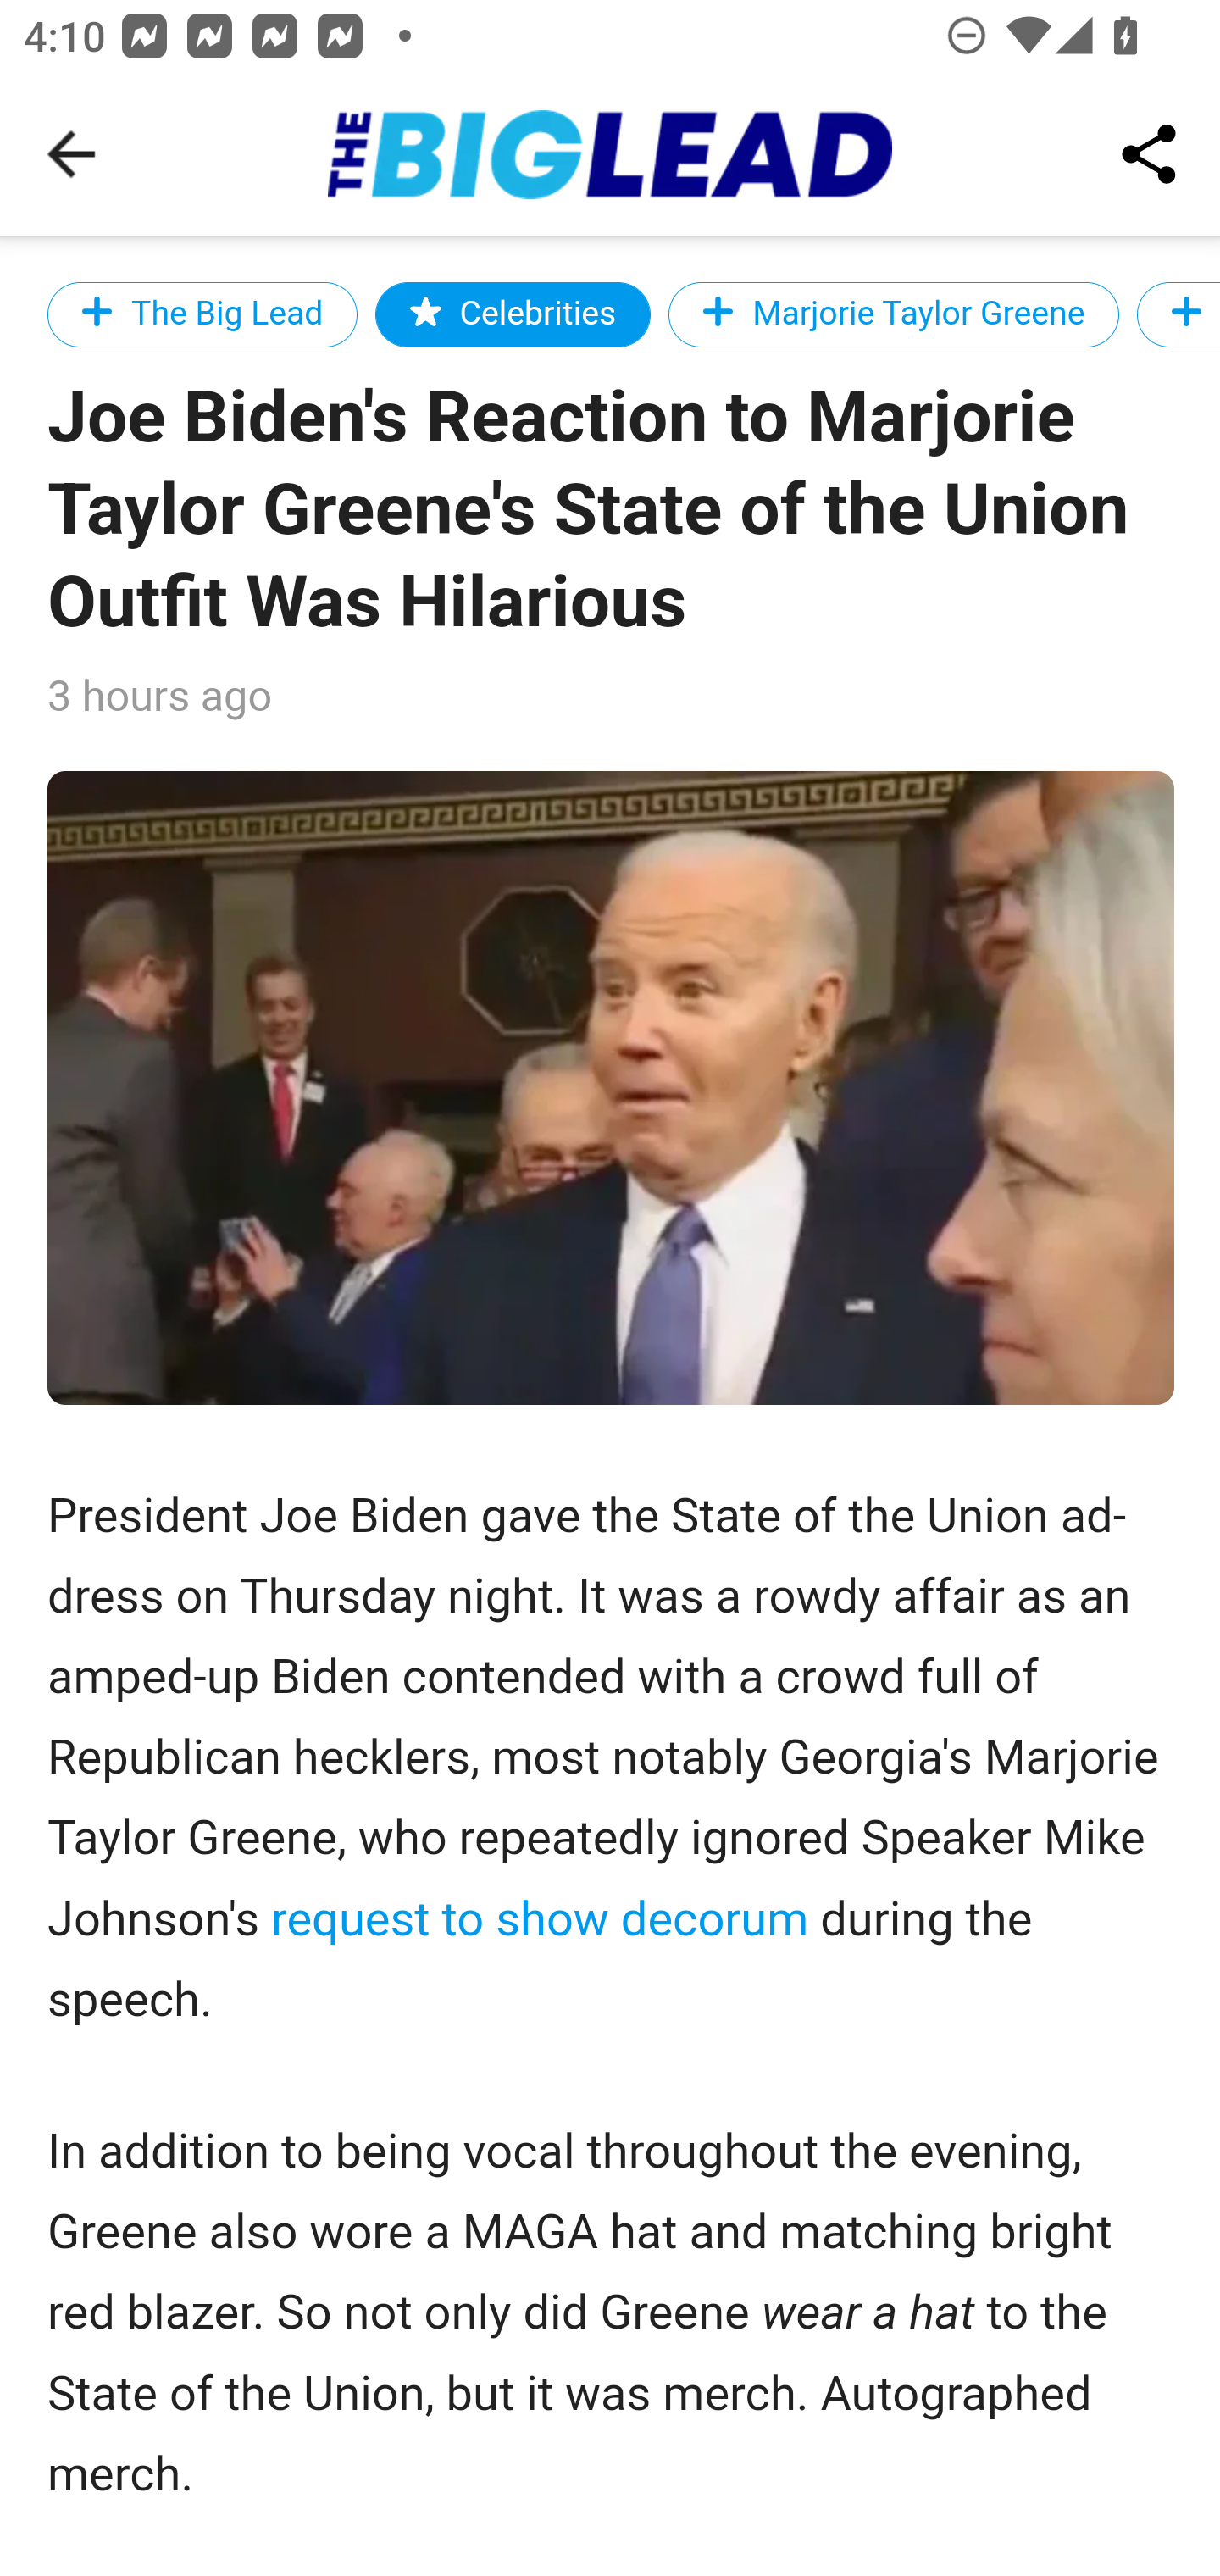 The width and height of the screenshot is (1220, 2576). I want to click on request to show decorum, so click(539, 1918).